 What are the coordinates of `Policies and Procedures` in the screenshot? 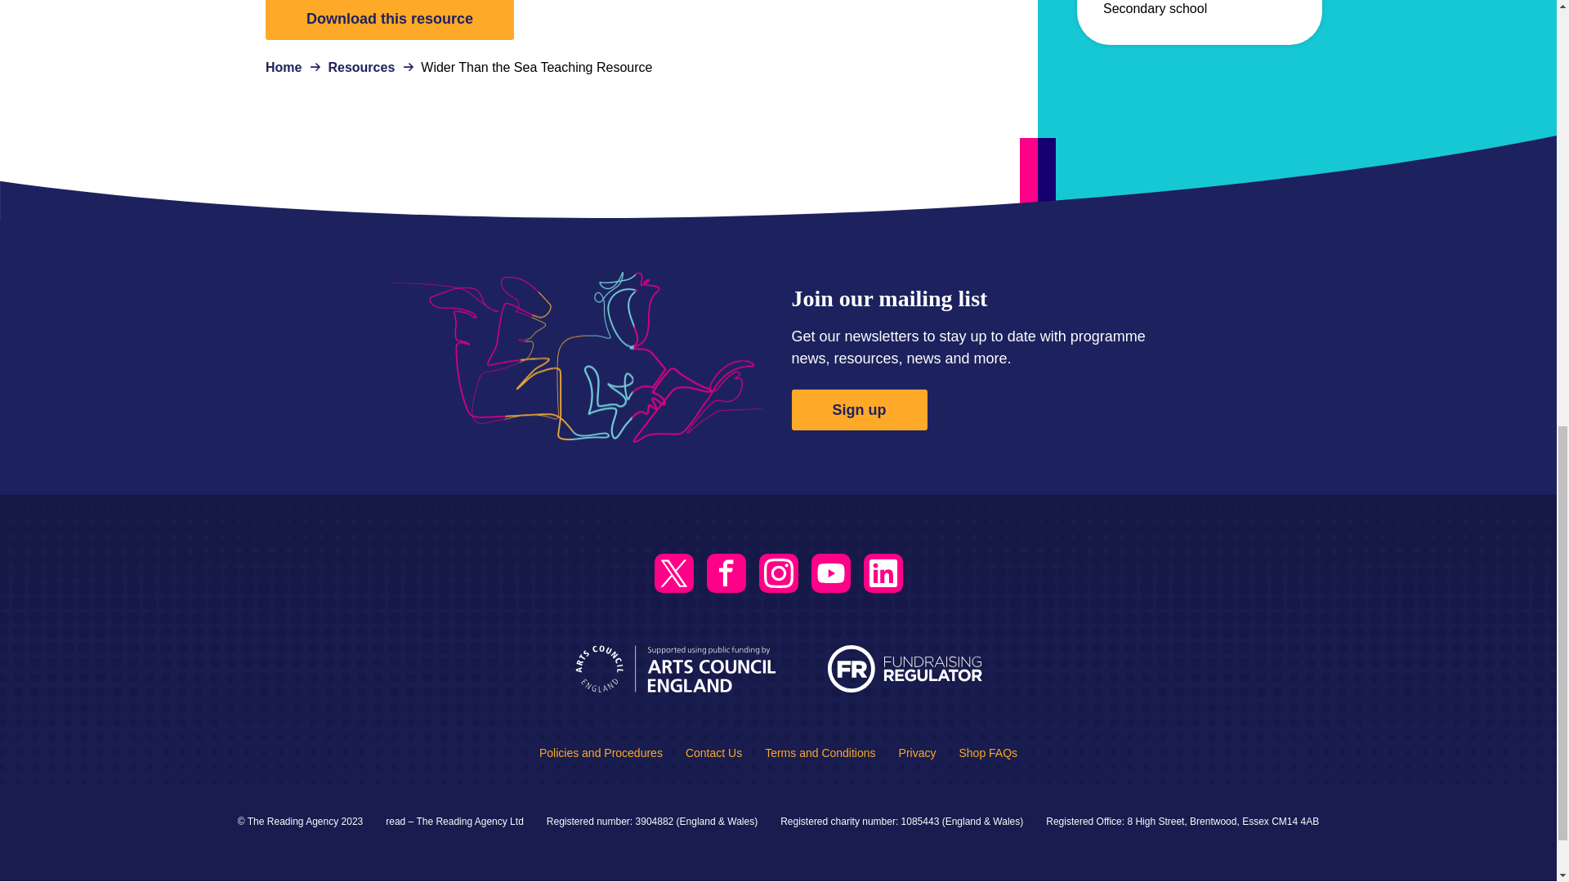 It's located at (601, 752).